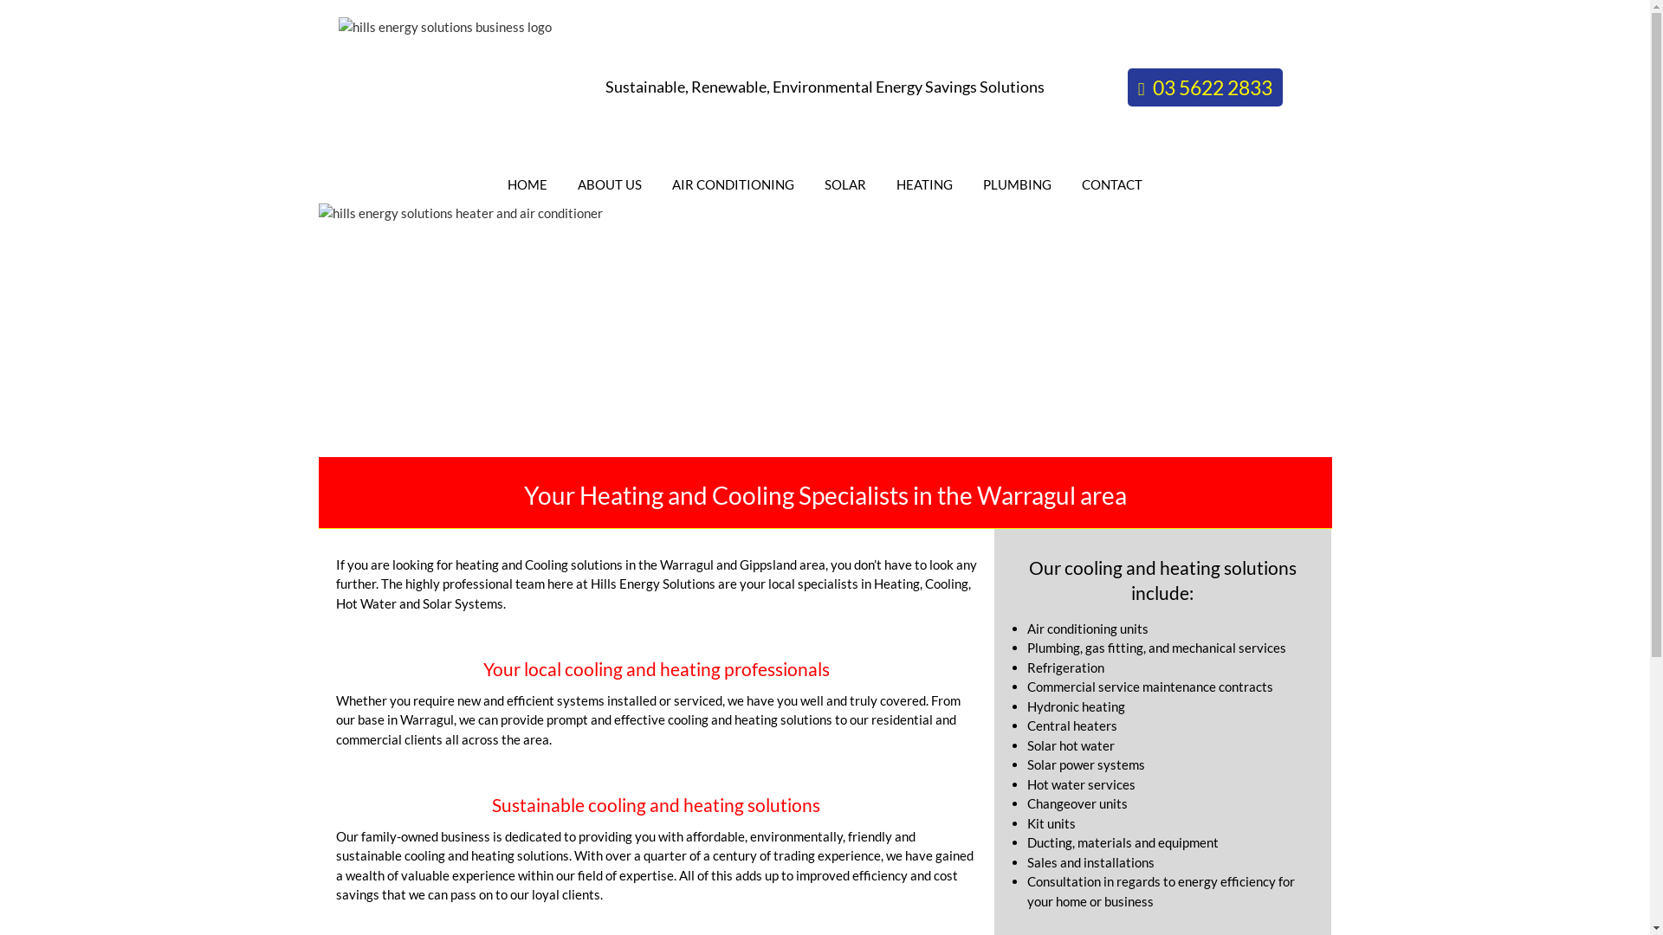 This screenshot has width=1663, height=935. What do you see at coordinates (445, 89) in the screenshot?
I see `hills energy solutions business logo` at bounding box center [445, 89].